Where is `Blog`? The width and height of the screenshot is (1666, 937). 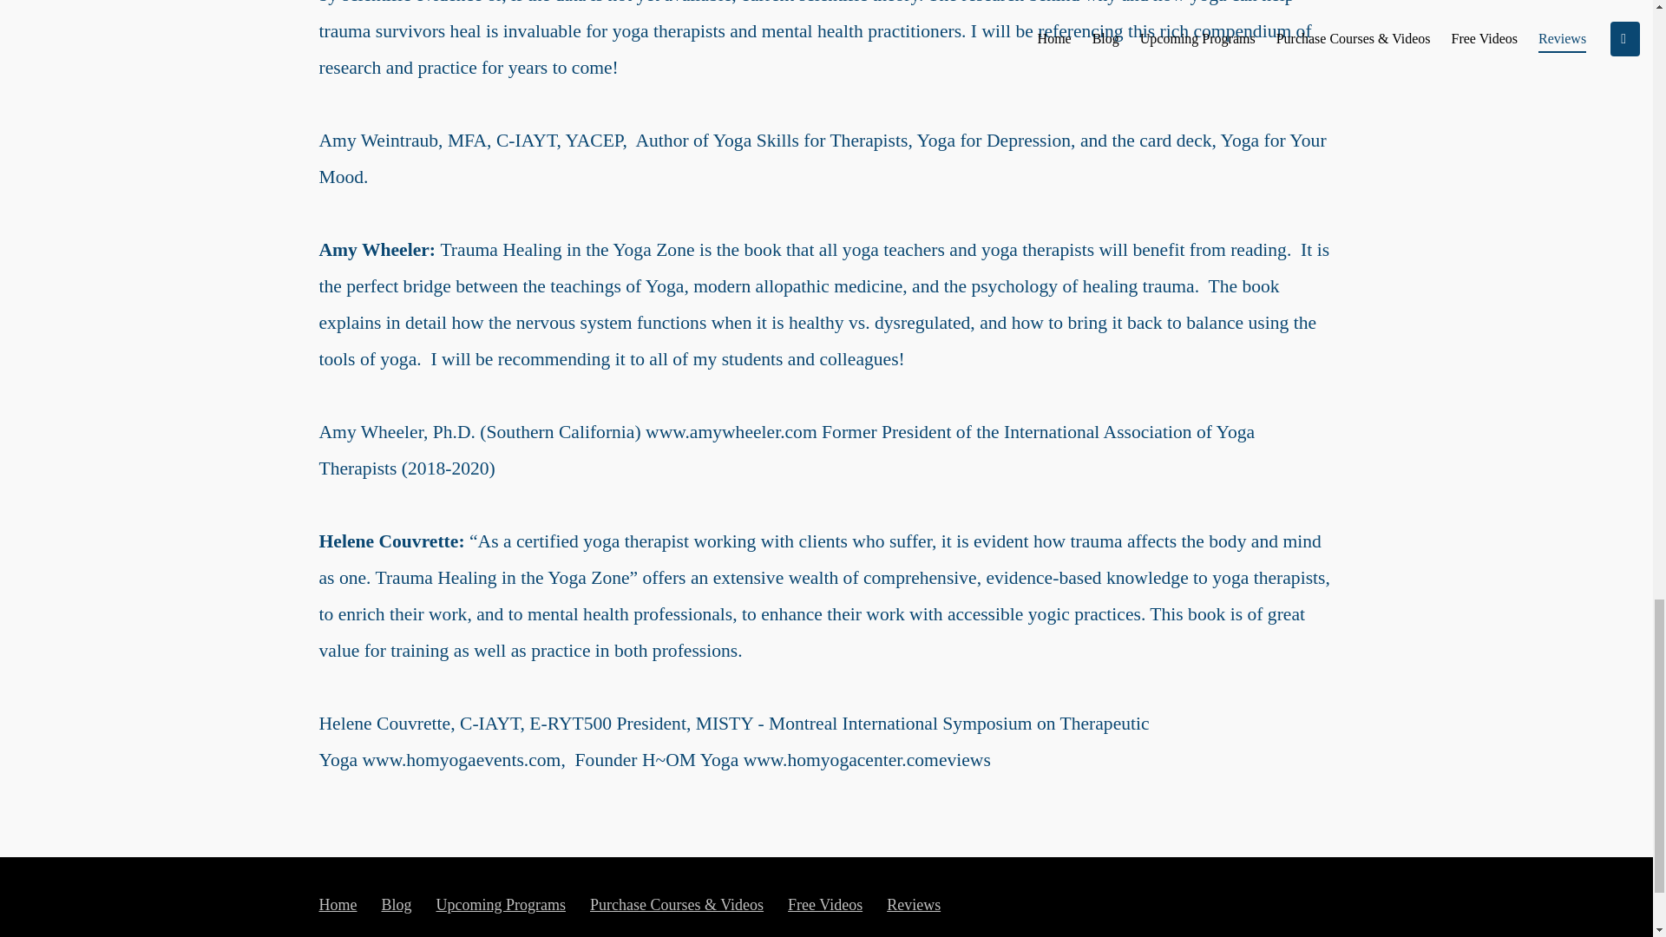 Blog is located at coordinates (396, 904).